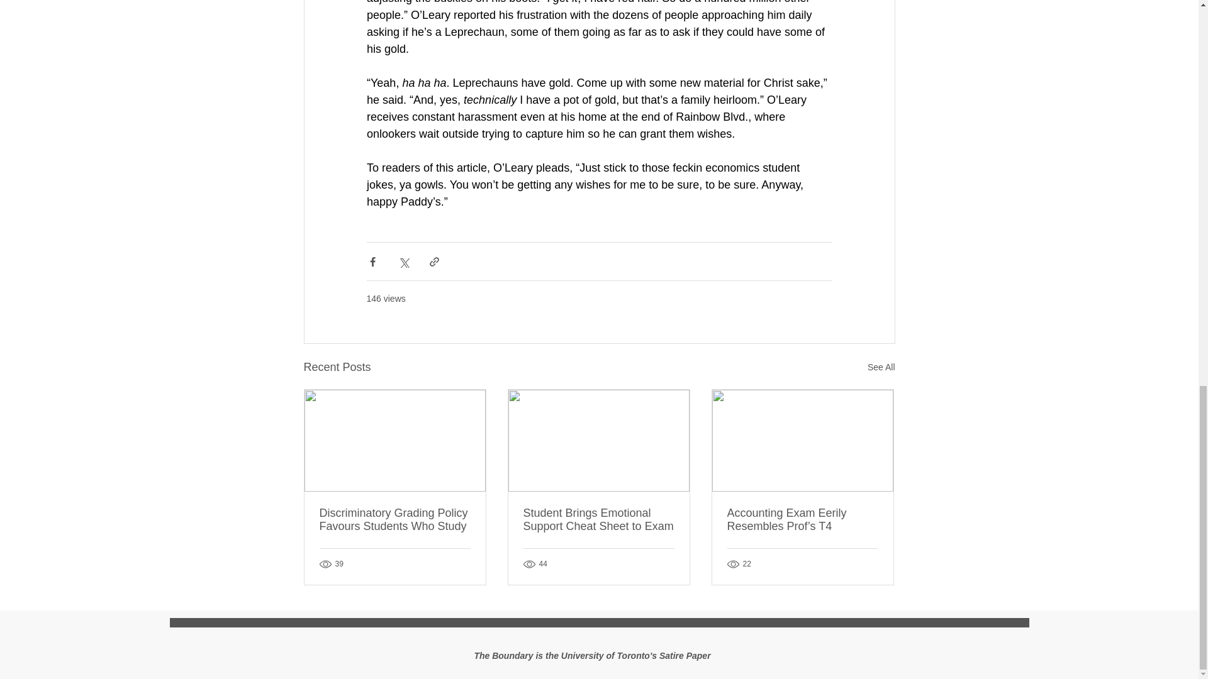 This screenshot has width=1208, height=679. I want to click on See All, so click(881, 367).